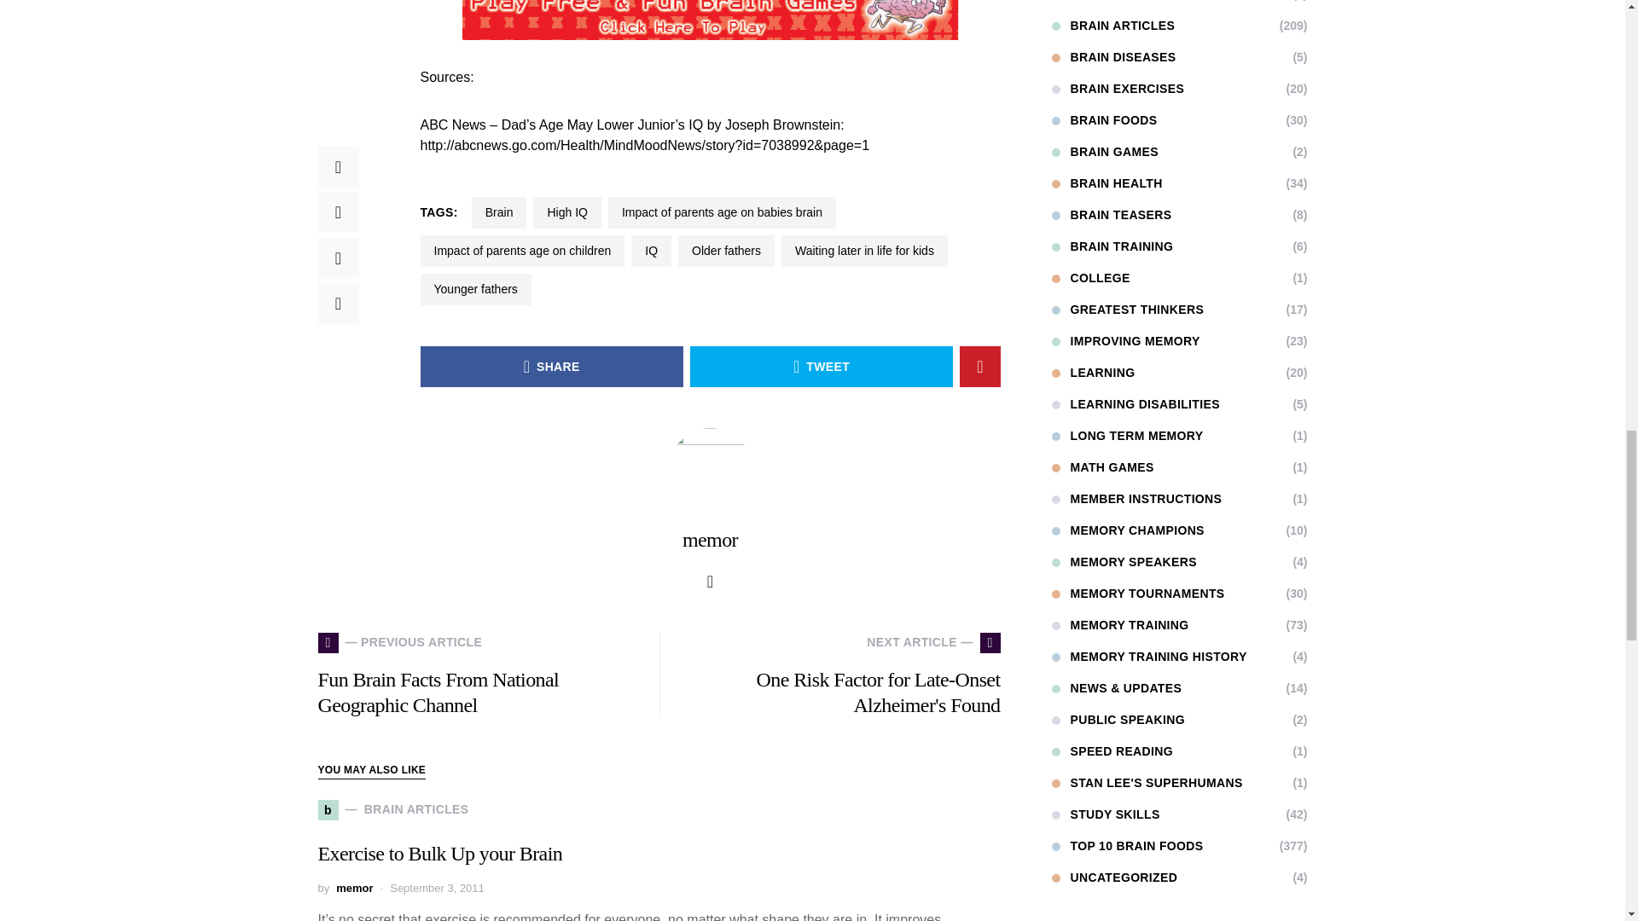 The width and height of the screenshot is (1638, 921). What do you see at coordinates (710, 20) in the screenshot?
I see `brain-banner2` at bounding box center [710, 20].